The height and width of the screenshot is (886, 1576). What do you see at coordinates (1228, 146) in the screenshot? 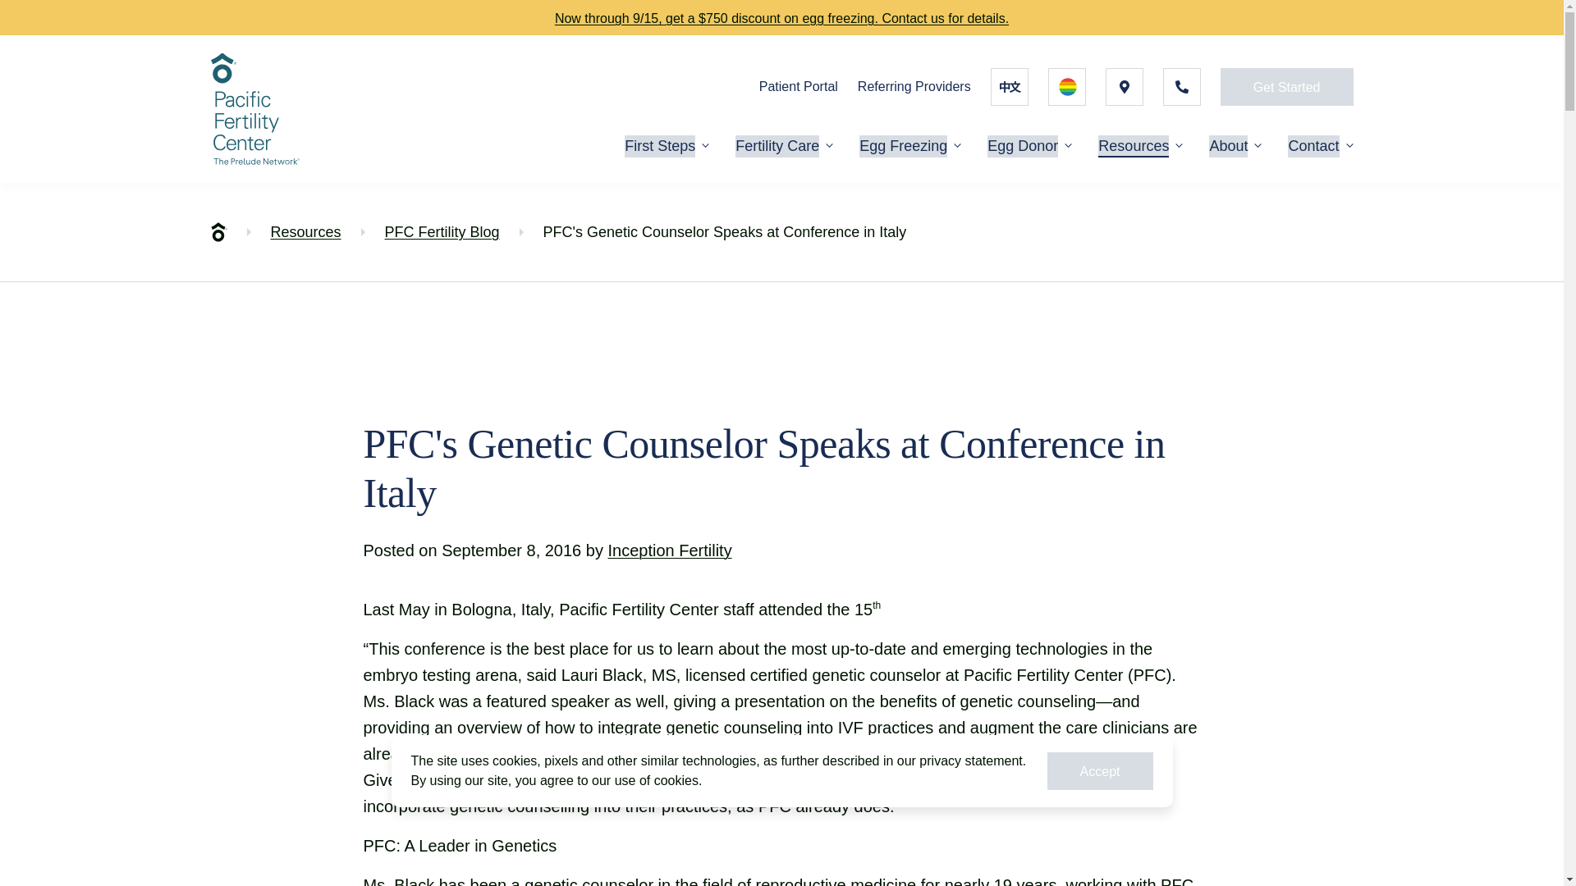
I see `About` at bounding box center [1228, 146].